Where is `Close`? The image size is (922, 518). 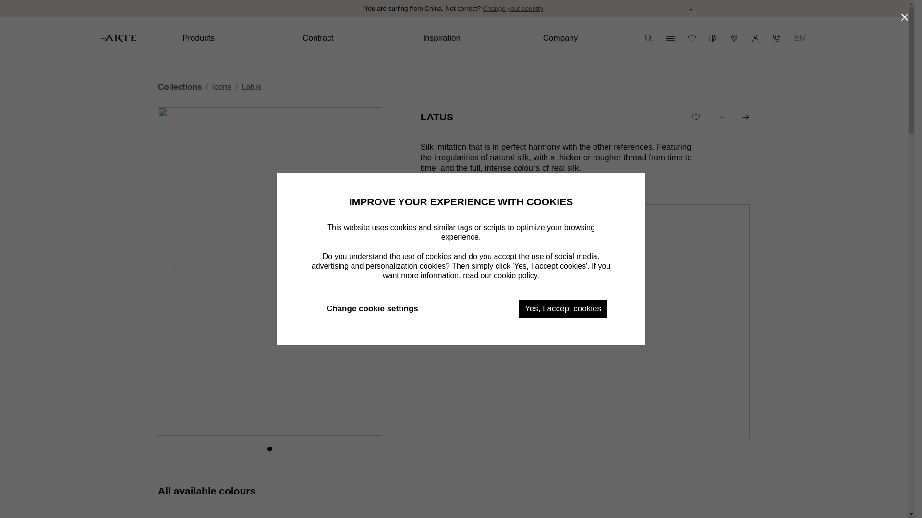 Close is located at coordinates (691, 9).